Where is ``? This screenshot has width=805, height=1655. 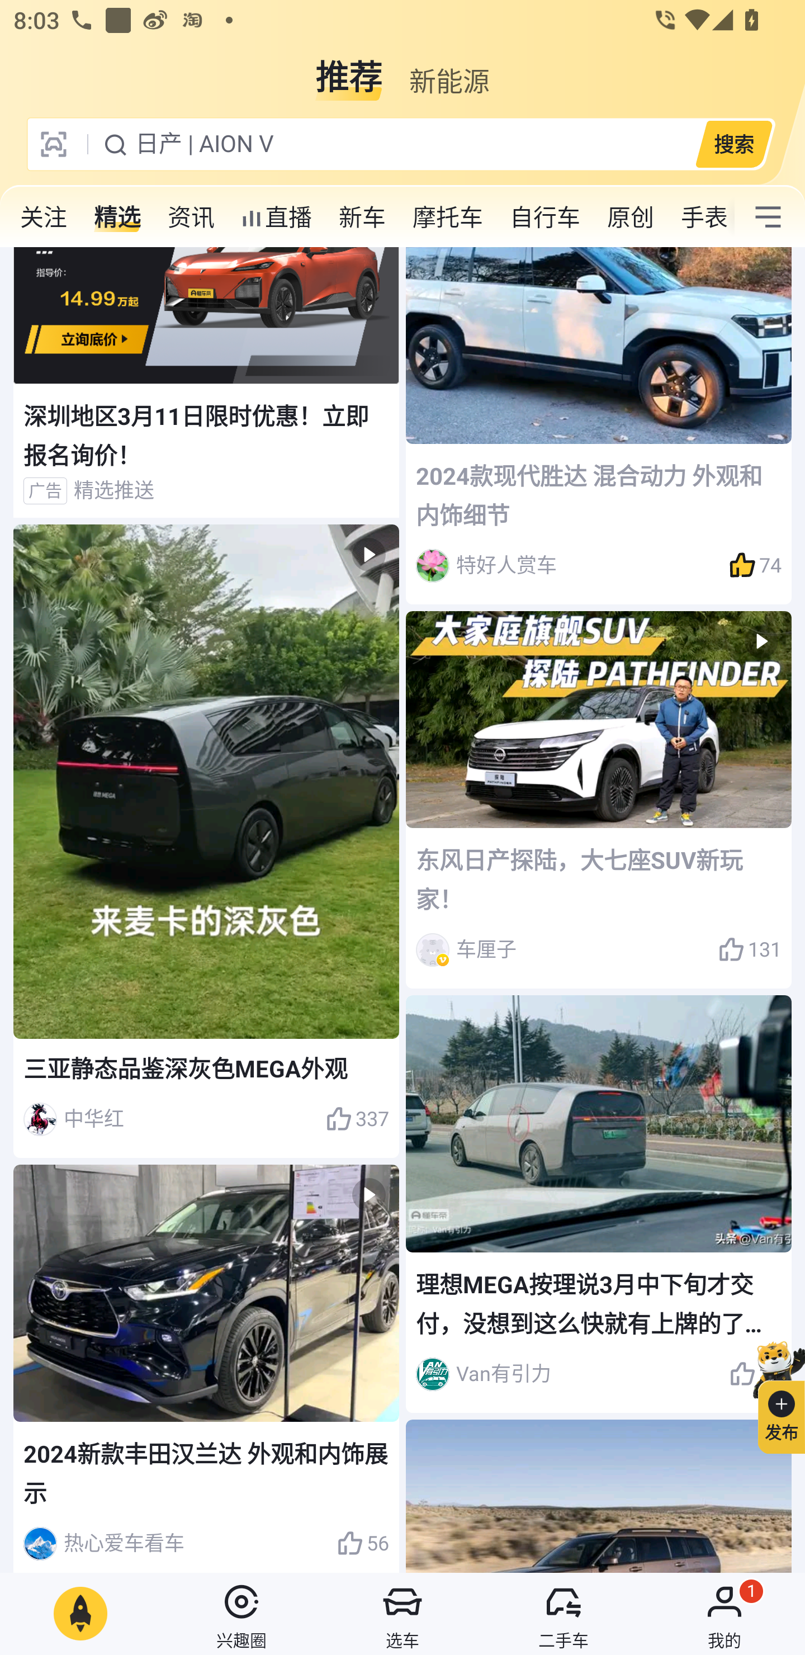  is located at coordinates (768, 217).